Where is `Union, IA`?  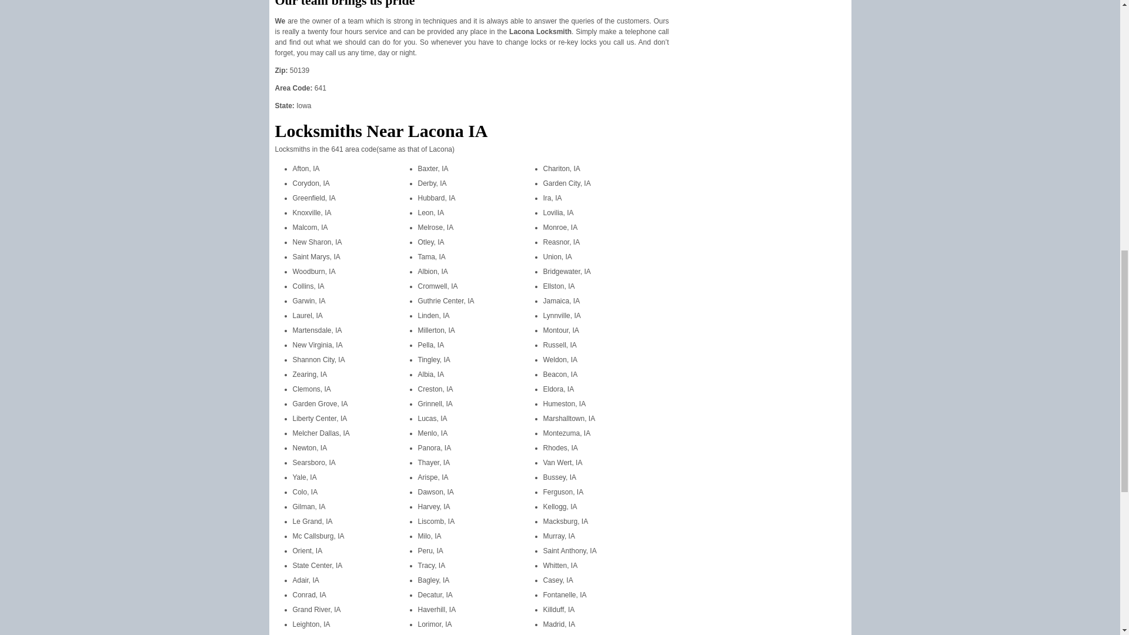
Union, IA is located at coordinates (557, 256).